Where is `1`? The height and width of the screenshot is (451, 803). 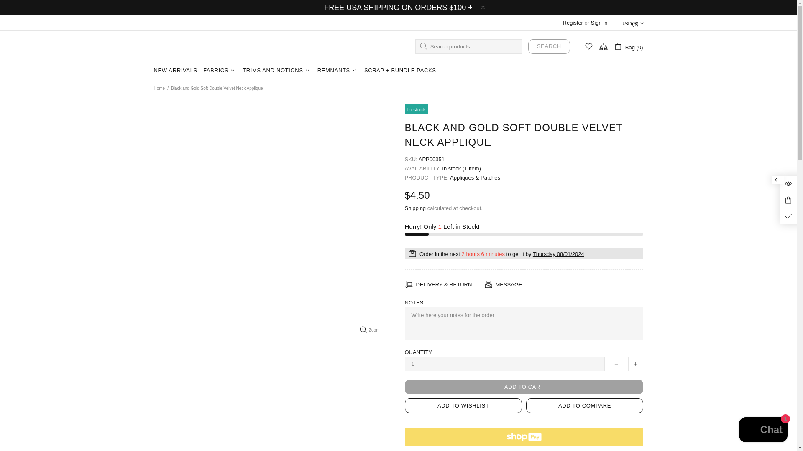
1 is located at coordinates (504, 364).